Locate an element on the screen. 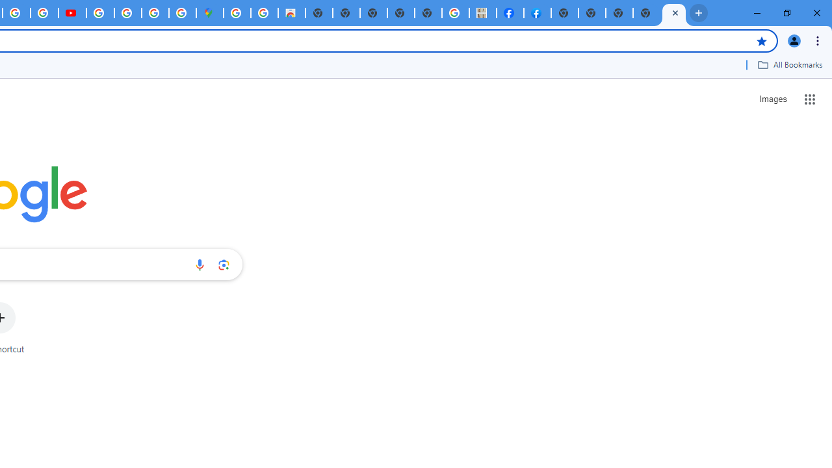  Miley Cyrus | Facebook is located at coordinates (510, 13).